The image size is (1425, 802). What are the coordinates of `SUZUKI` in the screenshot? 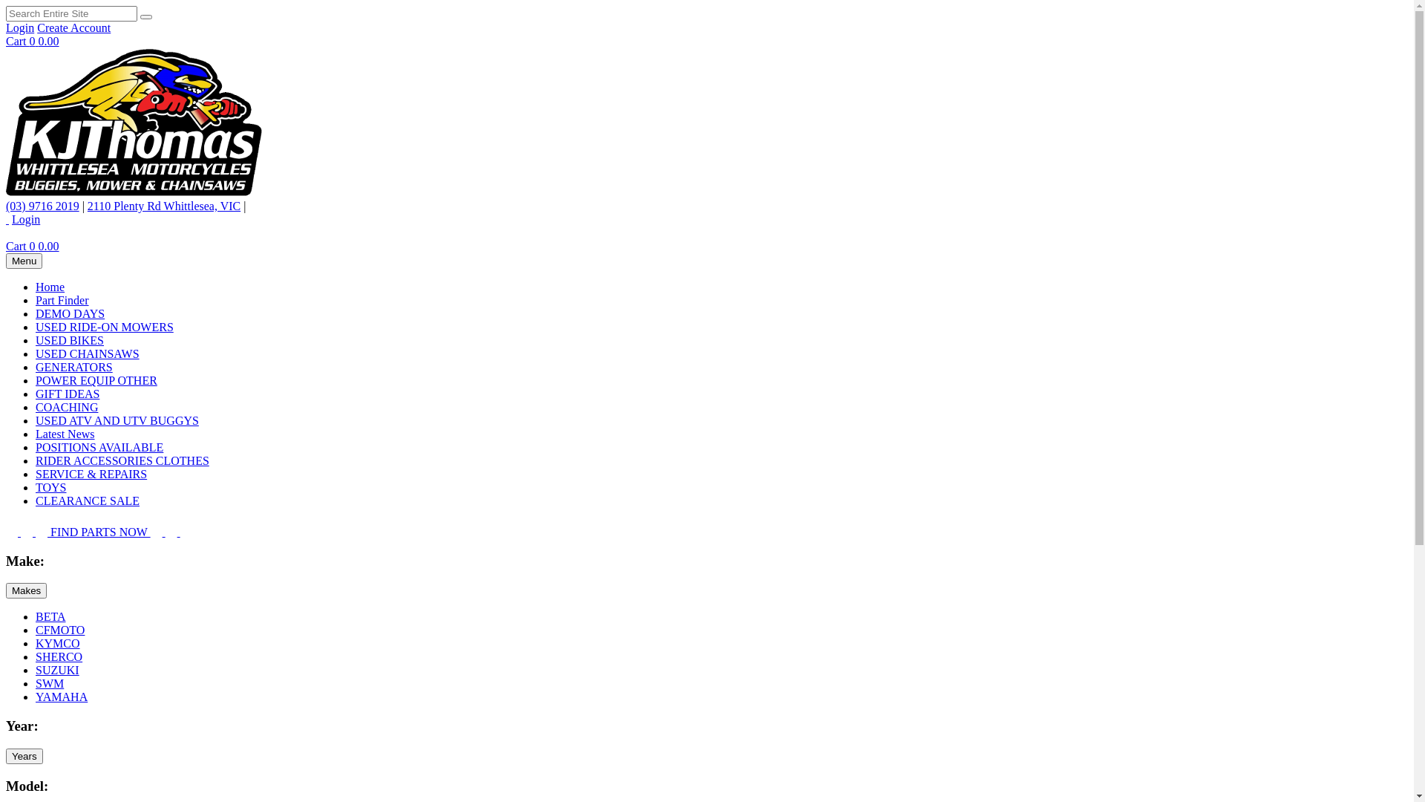 It's located at (58, 670).